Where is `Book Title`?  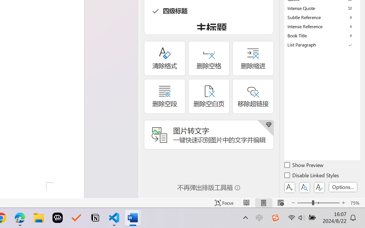
Book Title is located at coordinates (322, 35).